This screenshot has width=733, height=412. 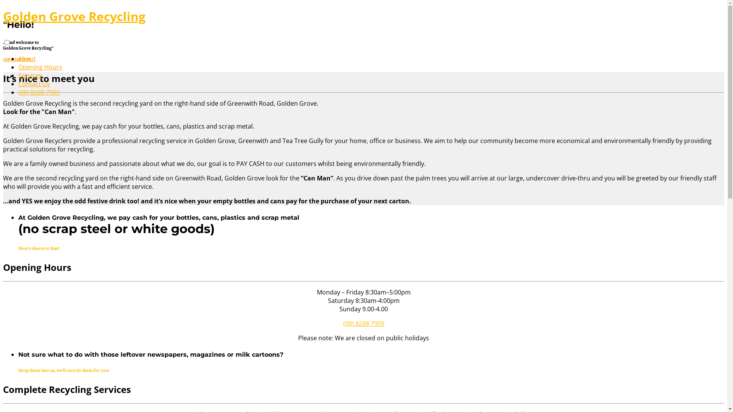 What do you see at coordinates (30, 76) in the screenshot?
I see `Services` at bounding box center [30, 76].